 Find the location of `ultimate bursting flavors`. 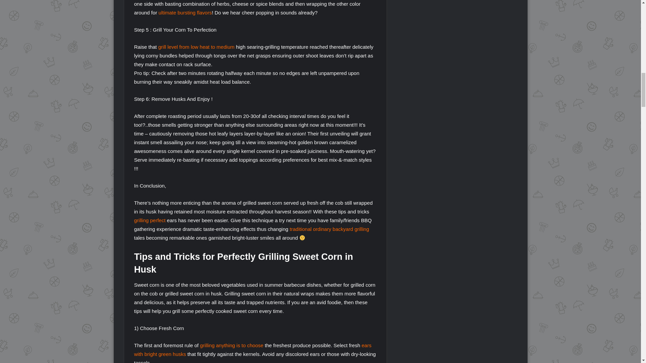

ultimate bursting flavors is located at coordinates (185, 13).